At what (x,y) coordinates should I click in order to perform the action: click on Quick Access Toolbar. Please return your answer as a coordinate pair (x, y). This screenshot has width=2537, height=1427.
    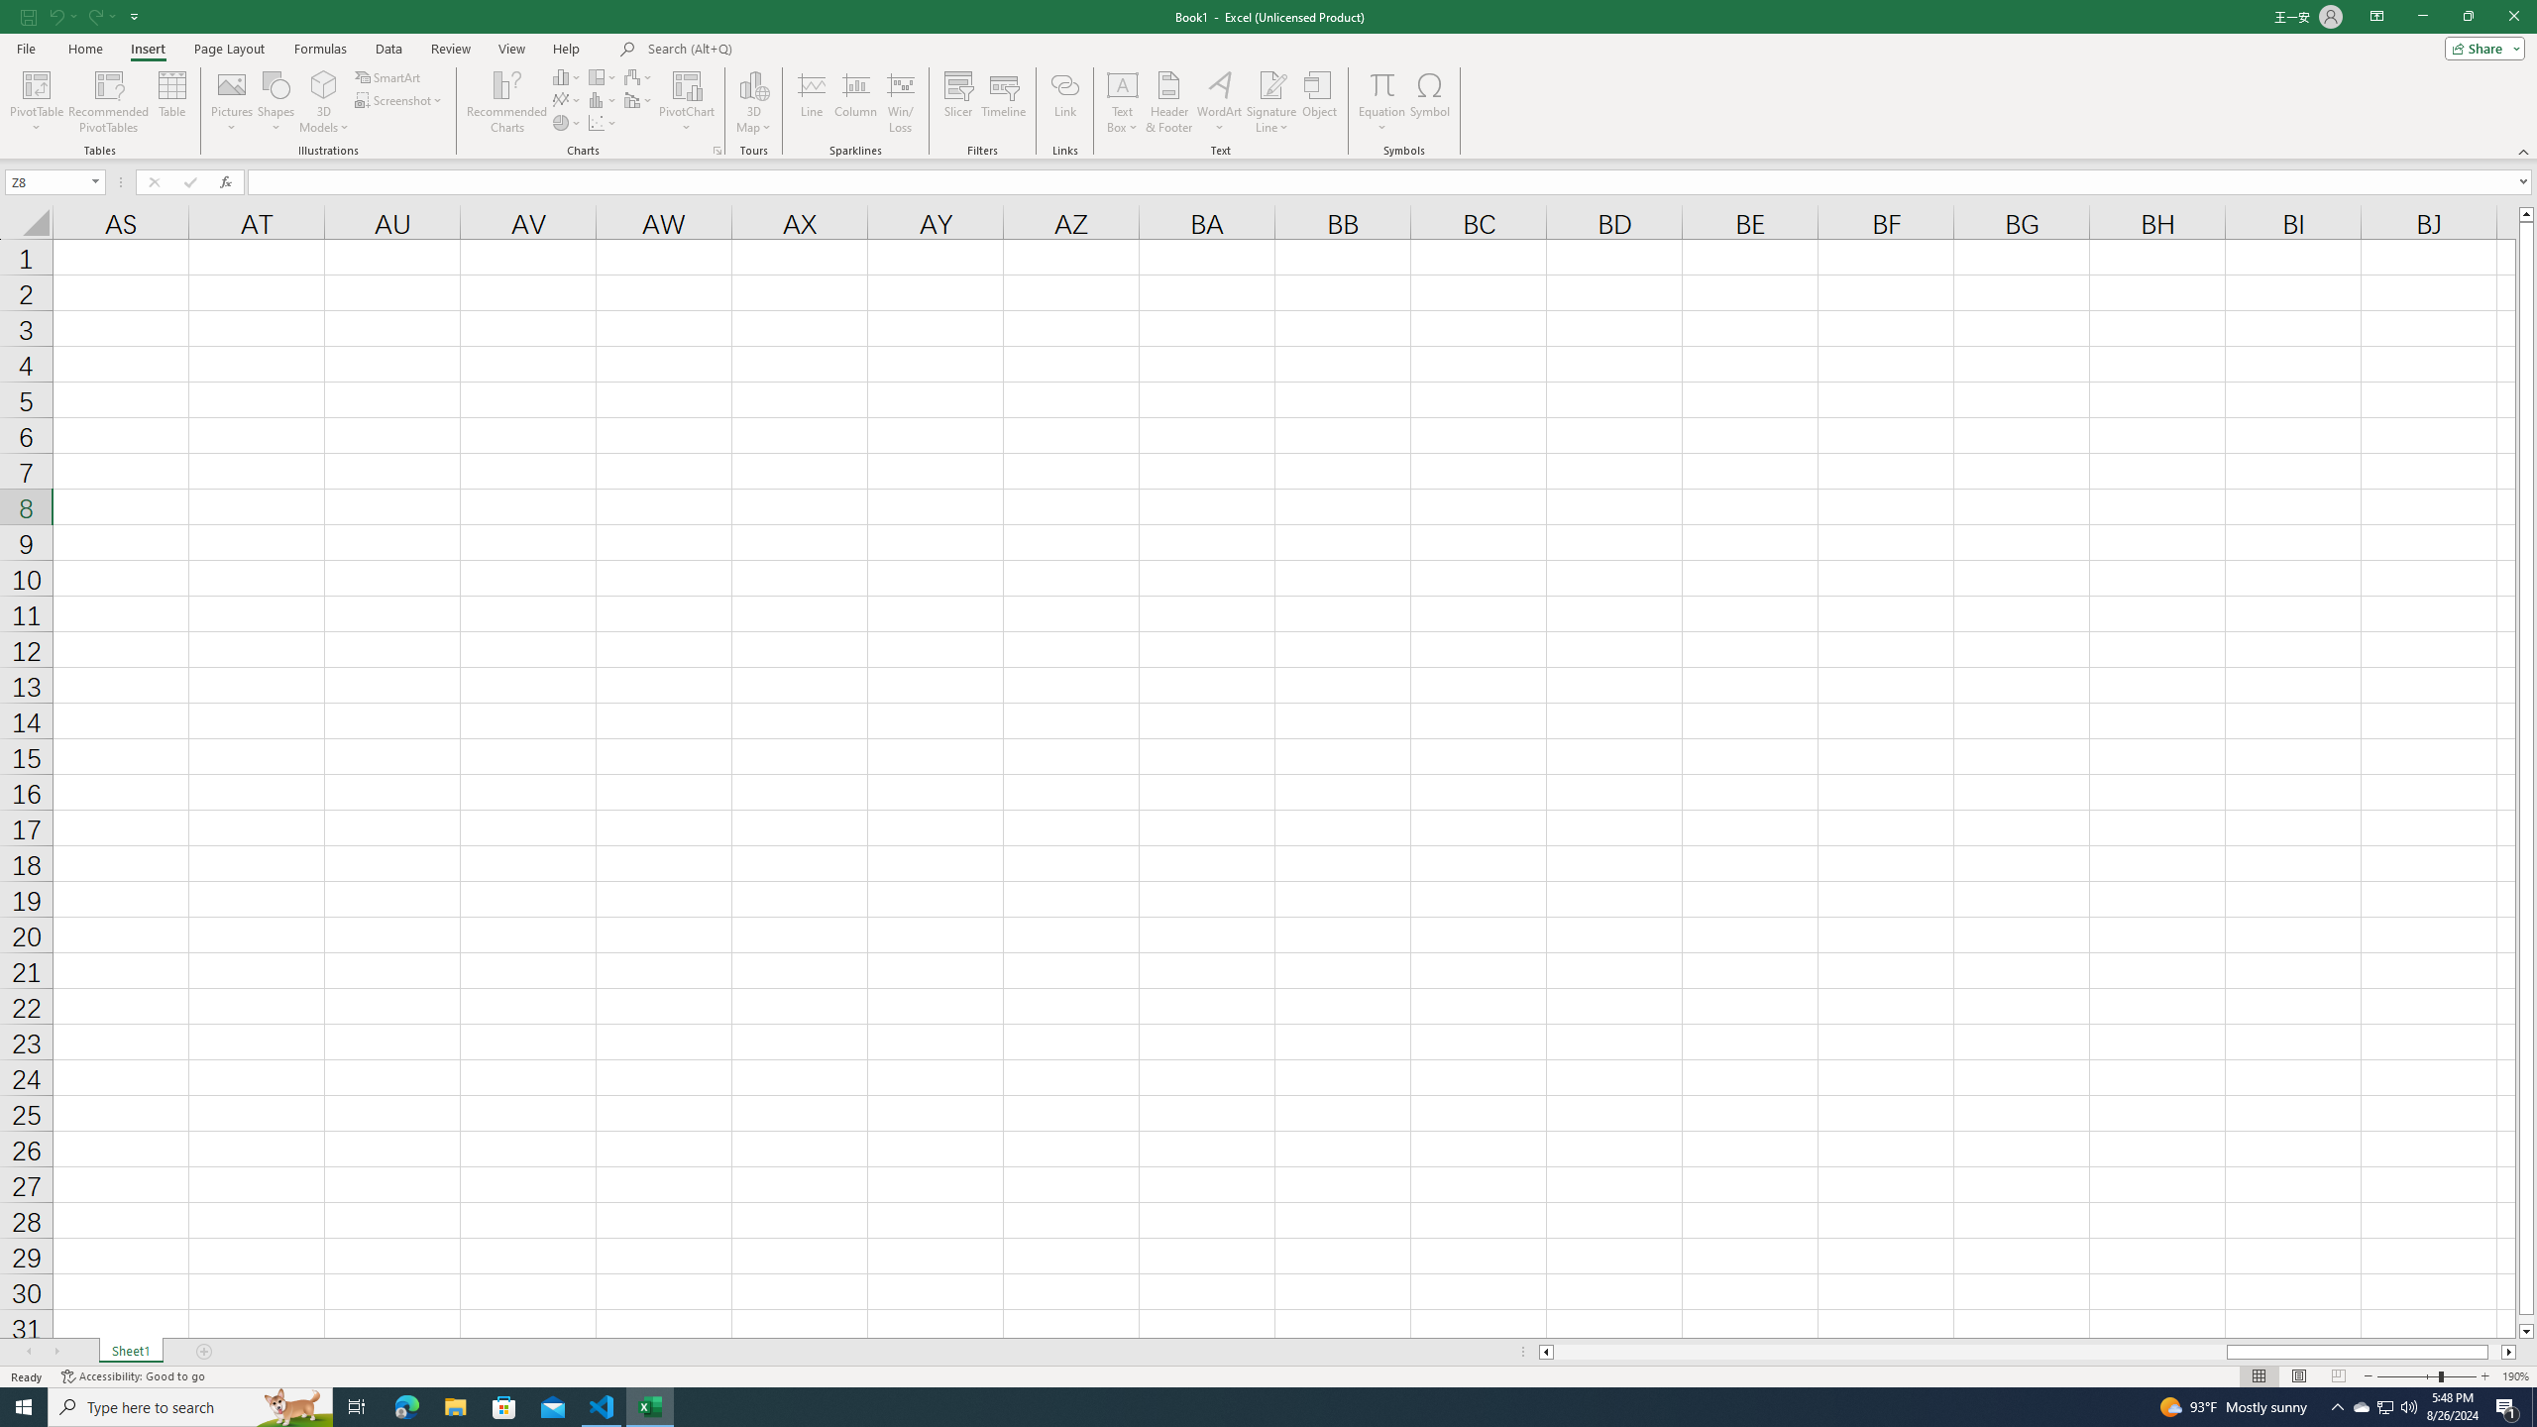
    Looking at the image, I should click on (82, 17).